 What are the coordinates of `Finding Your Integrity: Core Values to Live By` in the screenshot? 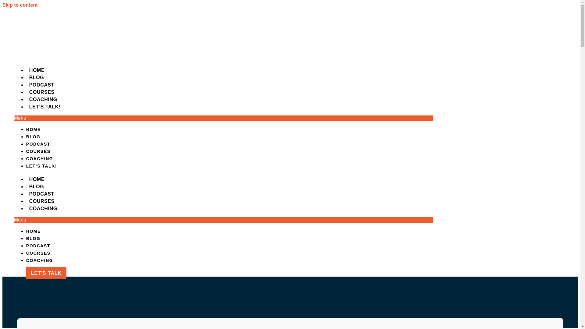 It's located at (73, 324).